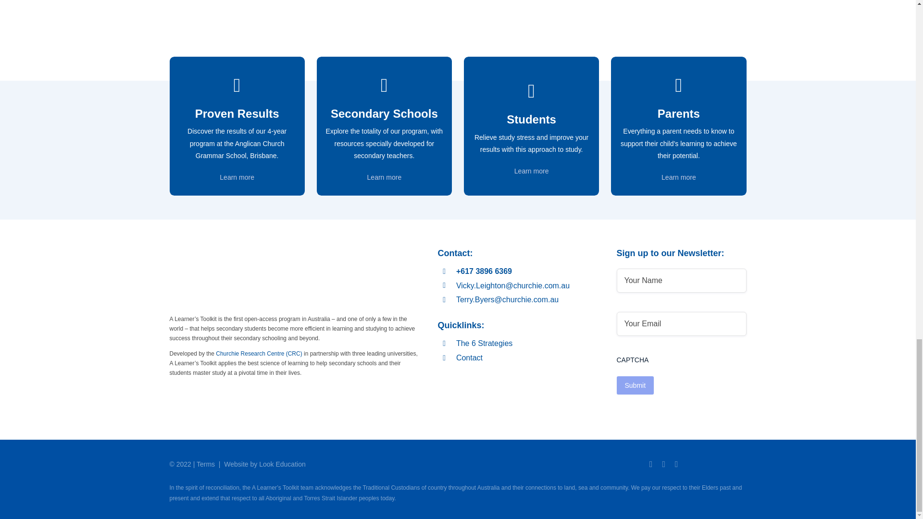 This screenshot has width=923, height=519. What do you see at coordinates (237, 177) in the screenshot?
I see `Learn more` at bounding box center [237, 177].